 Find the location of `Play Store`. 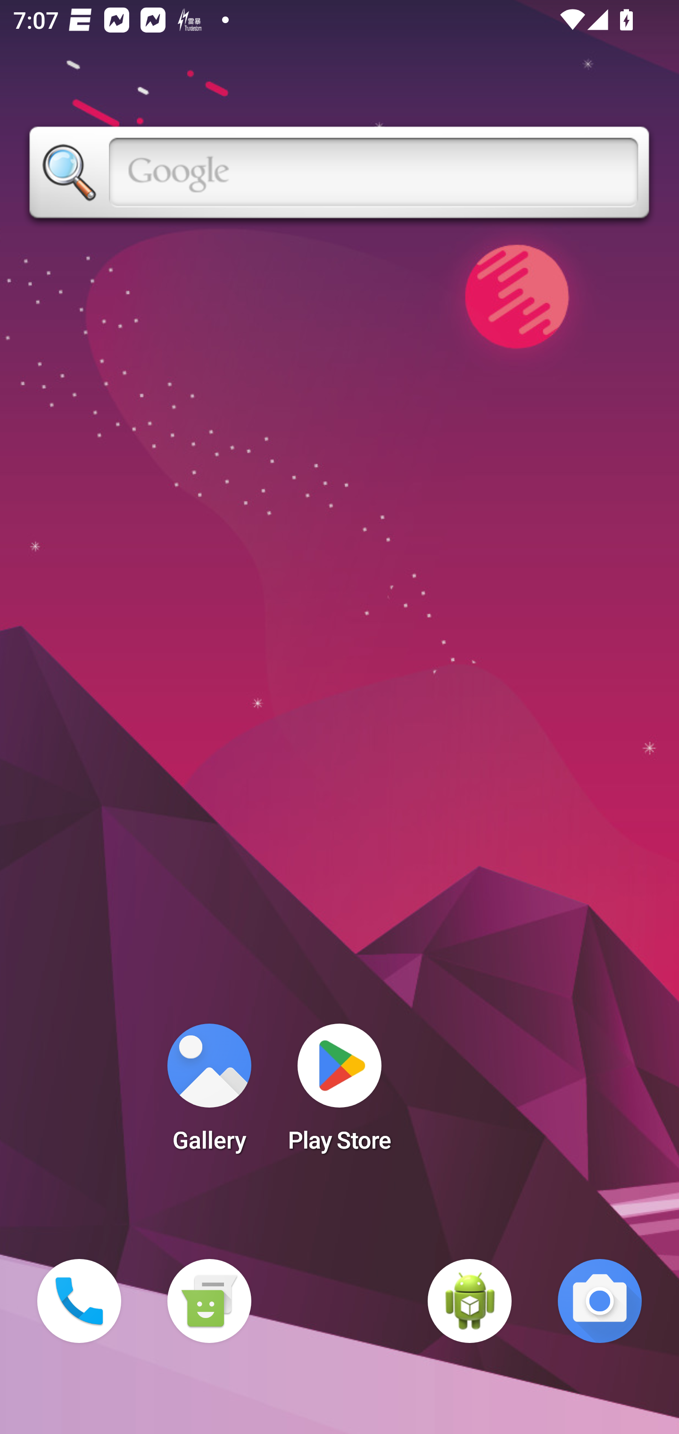

Play Store is located at coordinates (339, 1093).